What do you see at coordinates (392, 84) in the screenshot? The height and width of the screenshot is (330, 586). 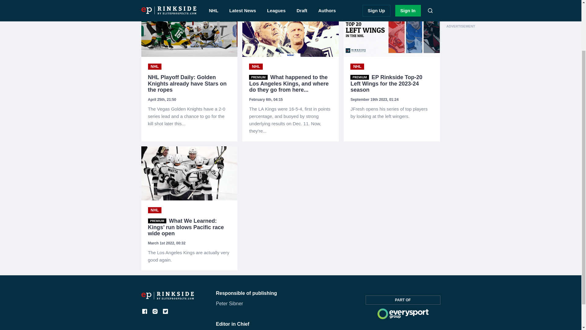 I see `EP Rinkside Top-20 Left Wings for the 2023-24 season` at bounding box center [392, 84].